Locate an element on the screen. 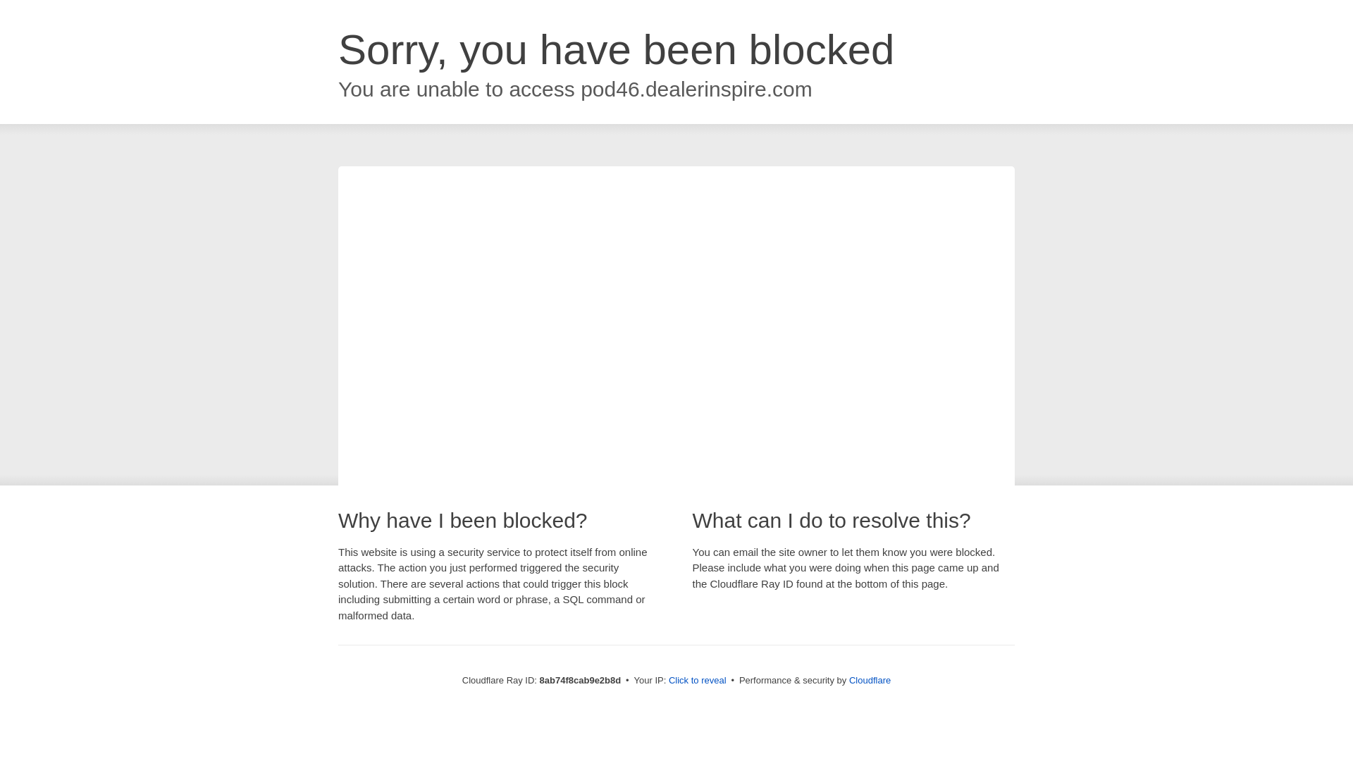  Cloudflare is located at coordinates (870, 680).